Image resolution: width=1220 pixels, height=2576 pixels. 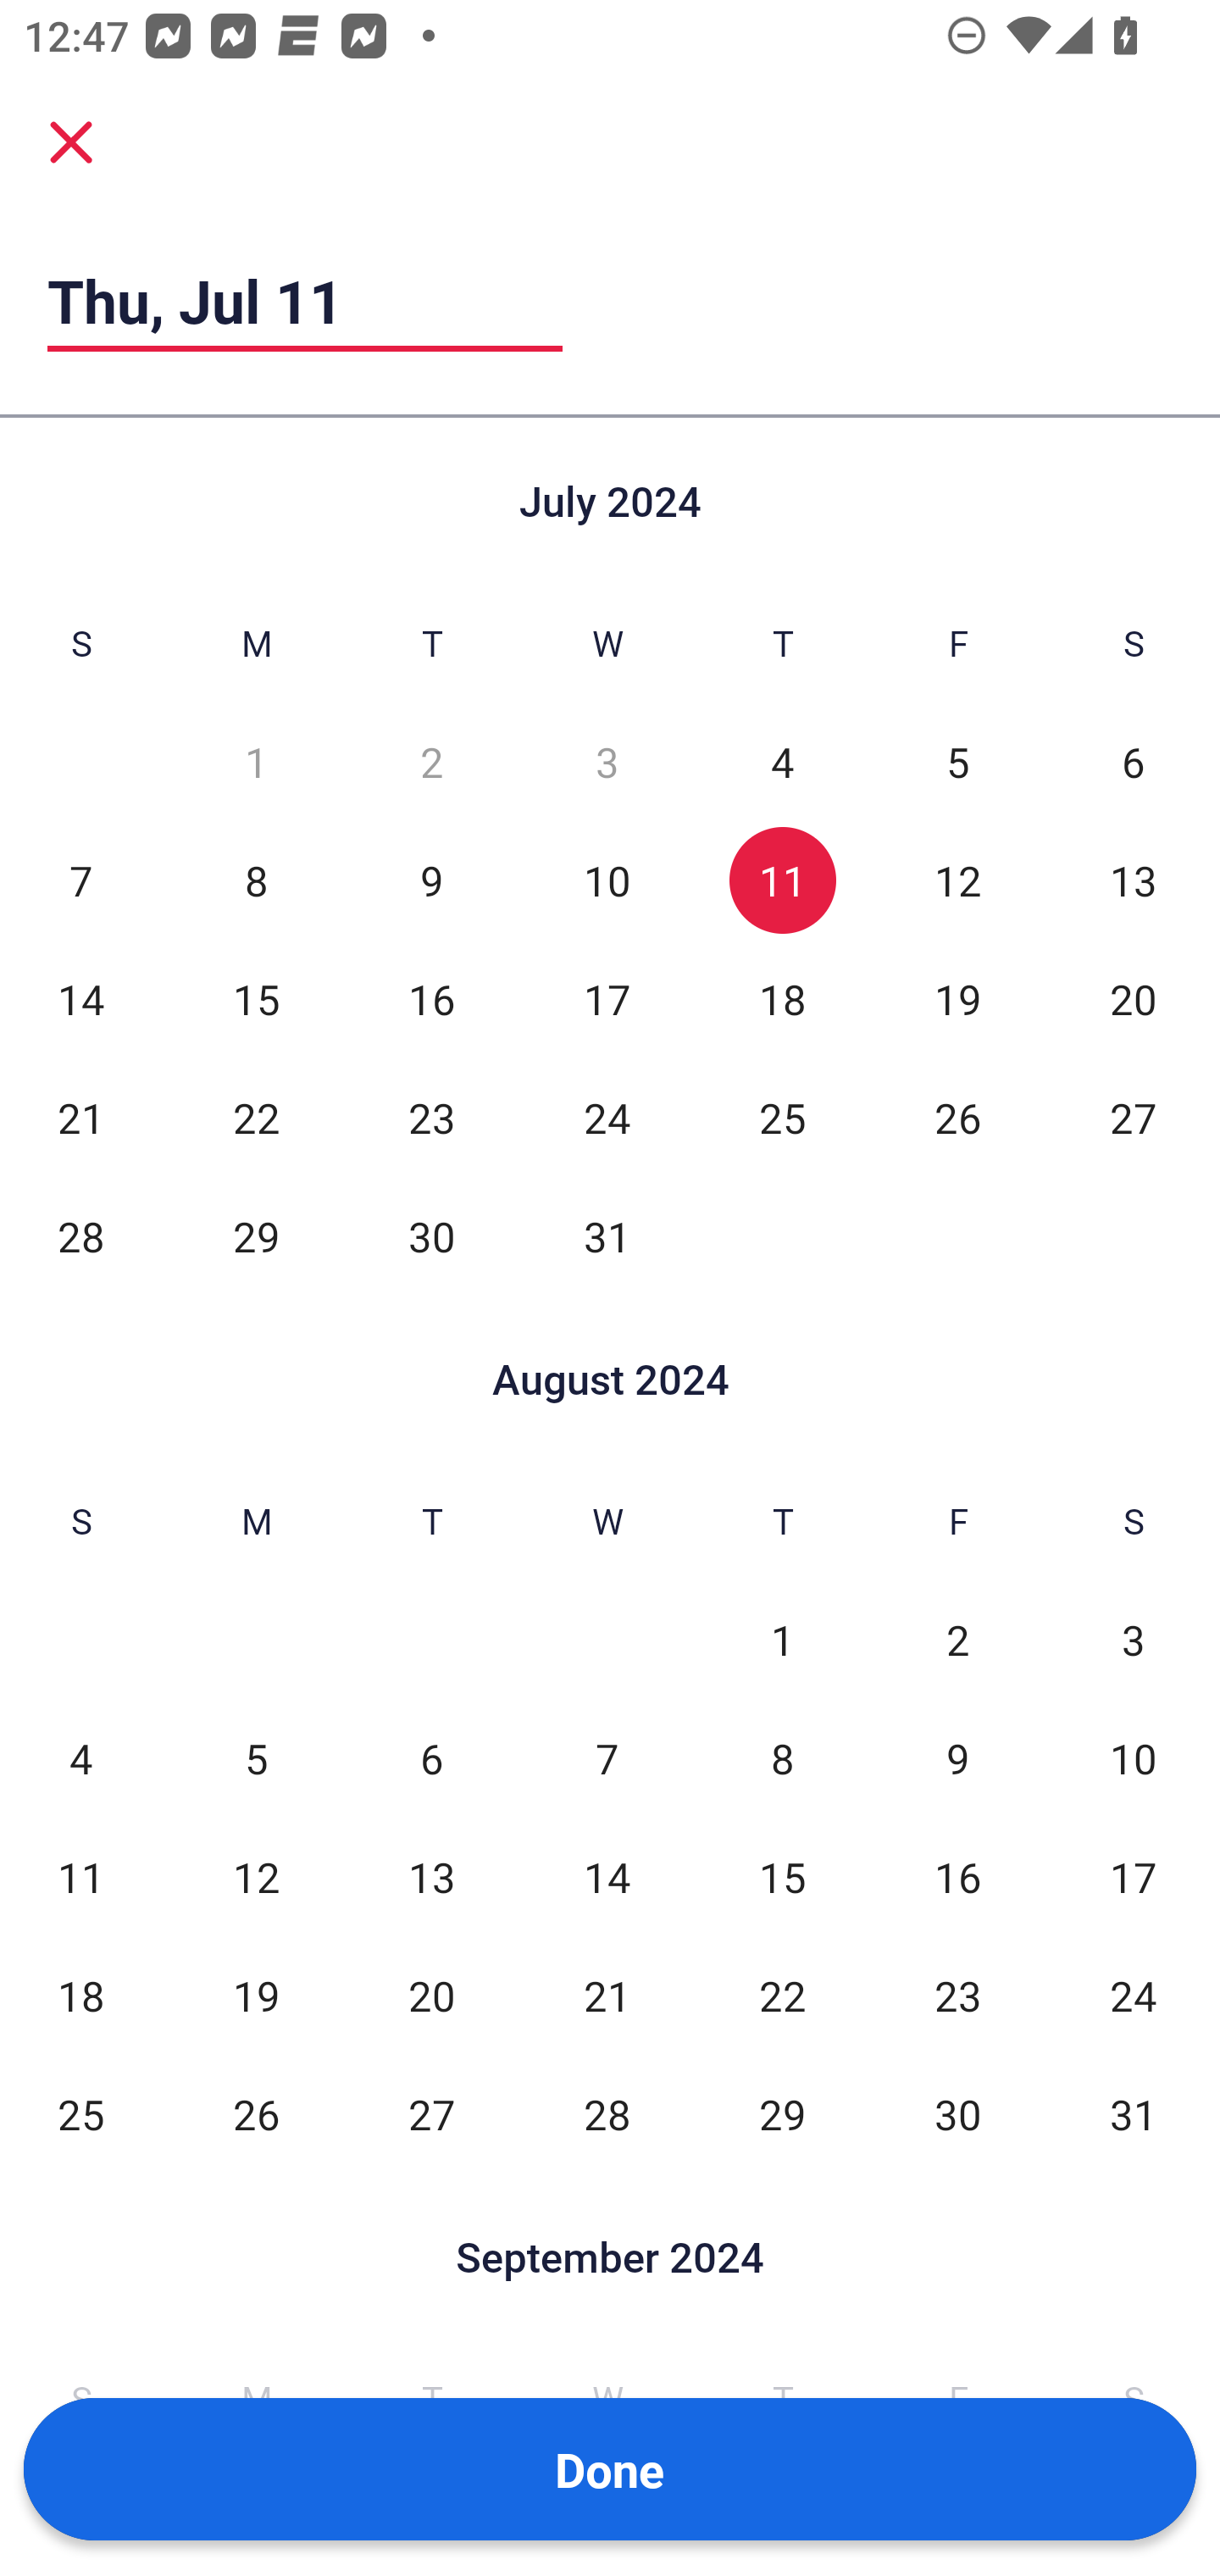 I want to click on 12 Mon, Aug 12, Not Selected, so click(x=256, y=1878).